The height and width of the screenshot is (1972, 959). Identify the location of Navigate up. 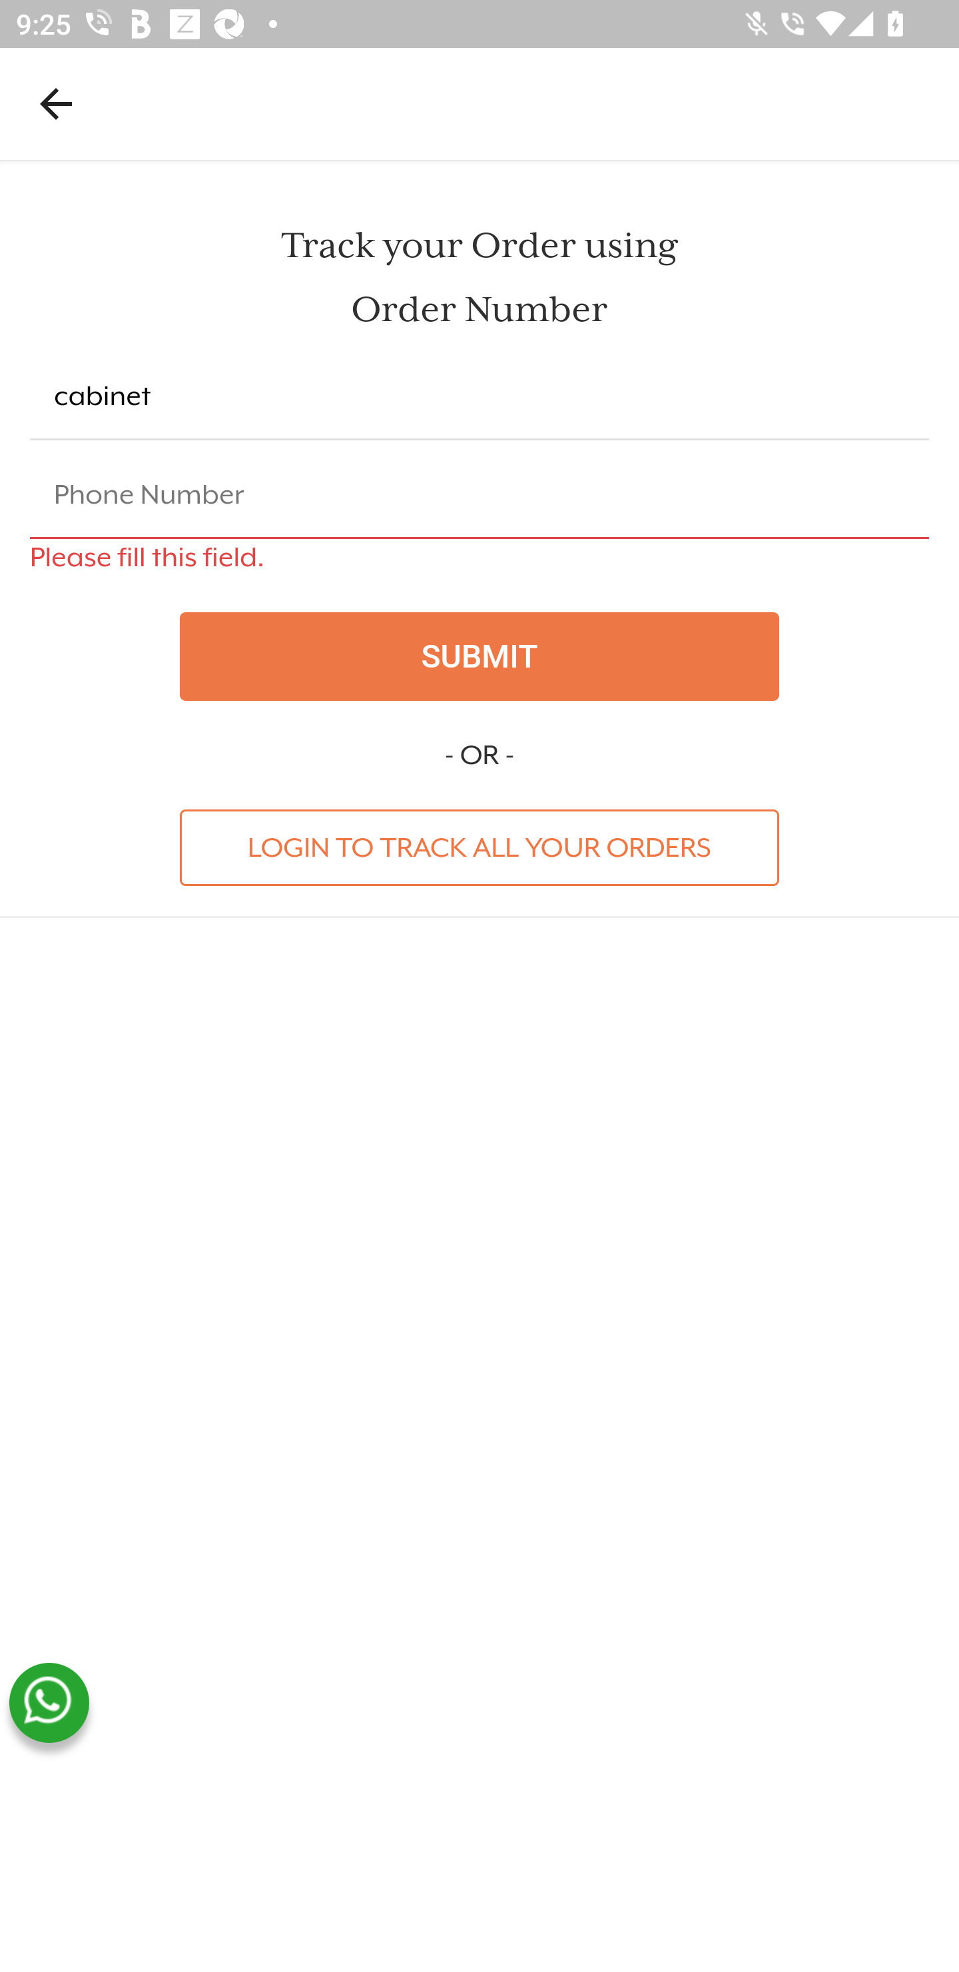
(56, 103).